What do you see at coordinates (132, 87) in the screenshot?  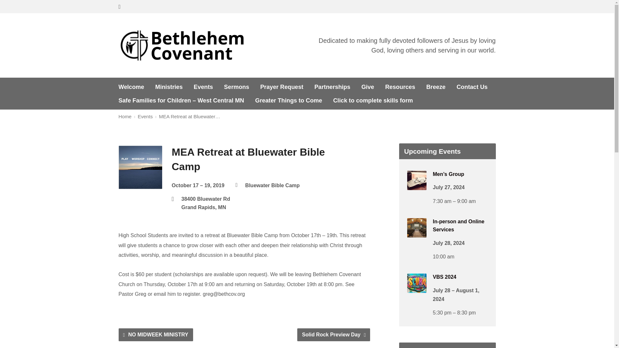 I see `Welcome` at bounding box center [132, 87].